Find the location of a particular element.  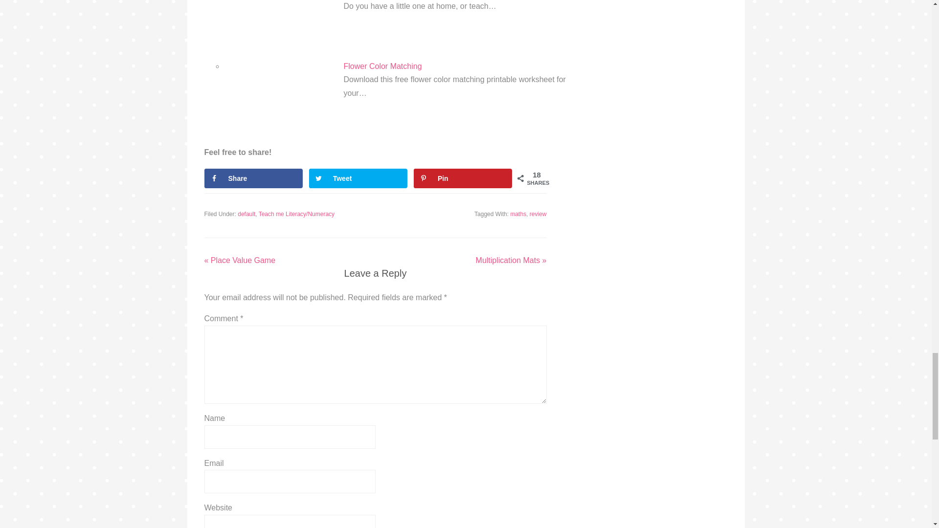

Share on Facebook is located at coordinates (254, 178).